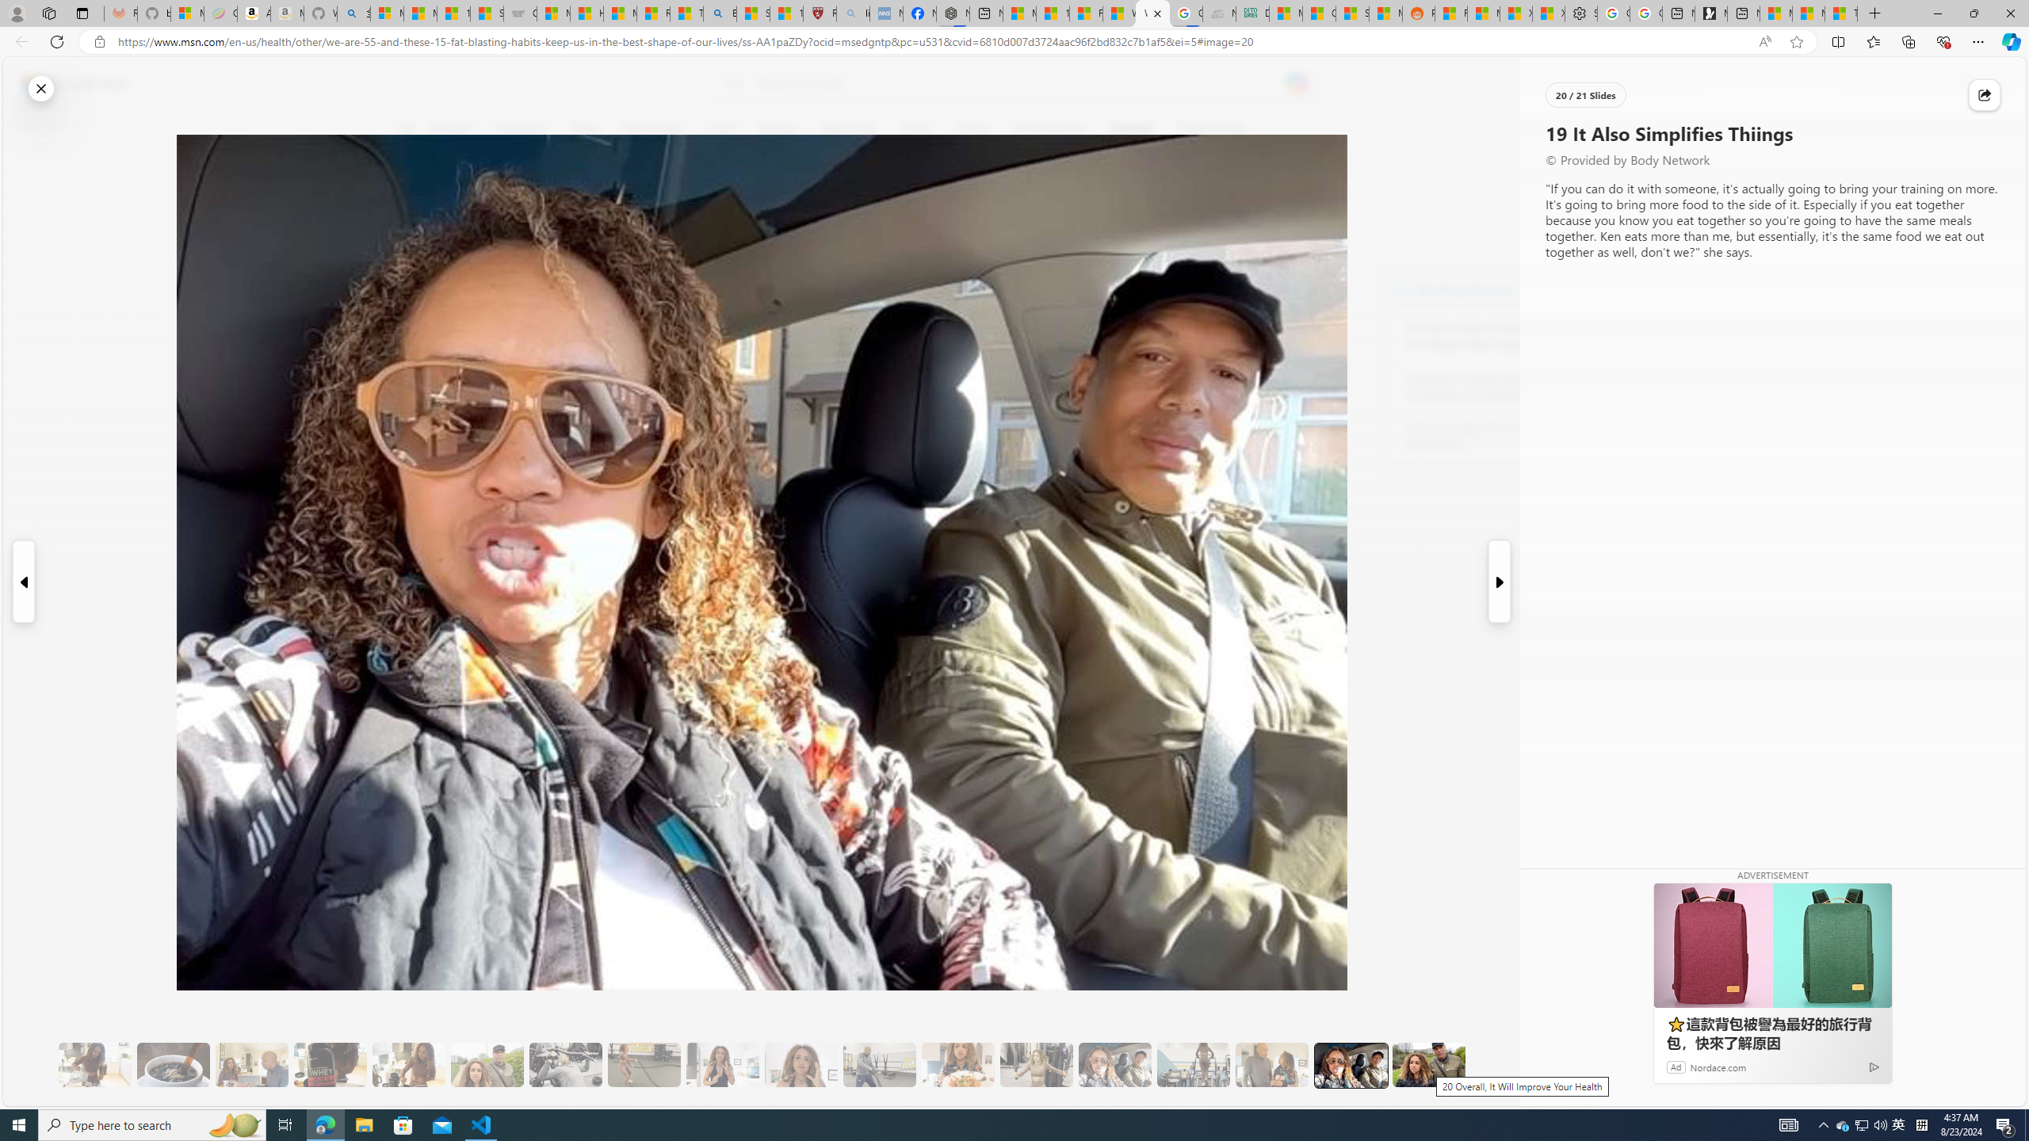 Image resolution: width=2029 pixels, height=1141 pixels. What do you see at coordinates (953, 13) in the screenshot?
I see `Nordace - Nordace Siena Is Not An Ordinary Backpack` at bounding box center [953, 13].